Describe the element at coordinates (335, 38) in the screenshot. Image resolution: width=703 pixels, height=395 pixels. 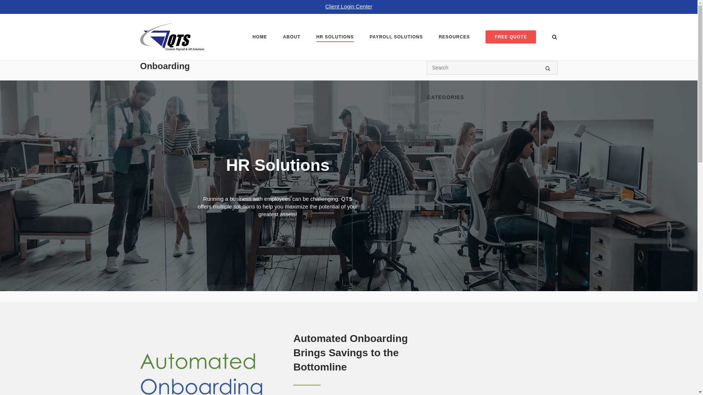
I see `HR SOLUTIONS` at that location.